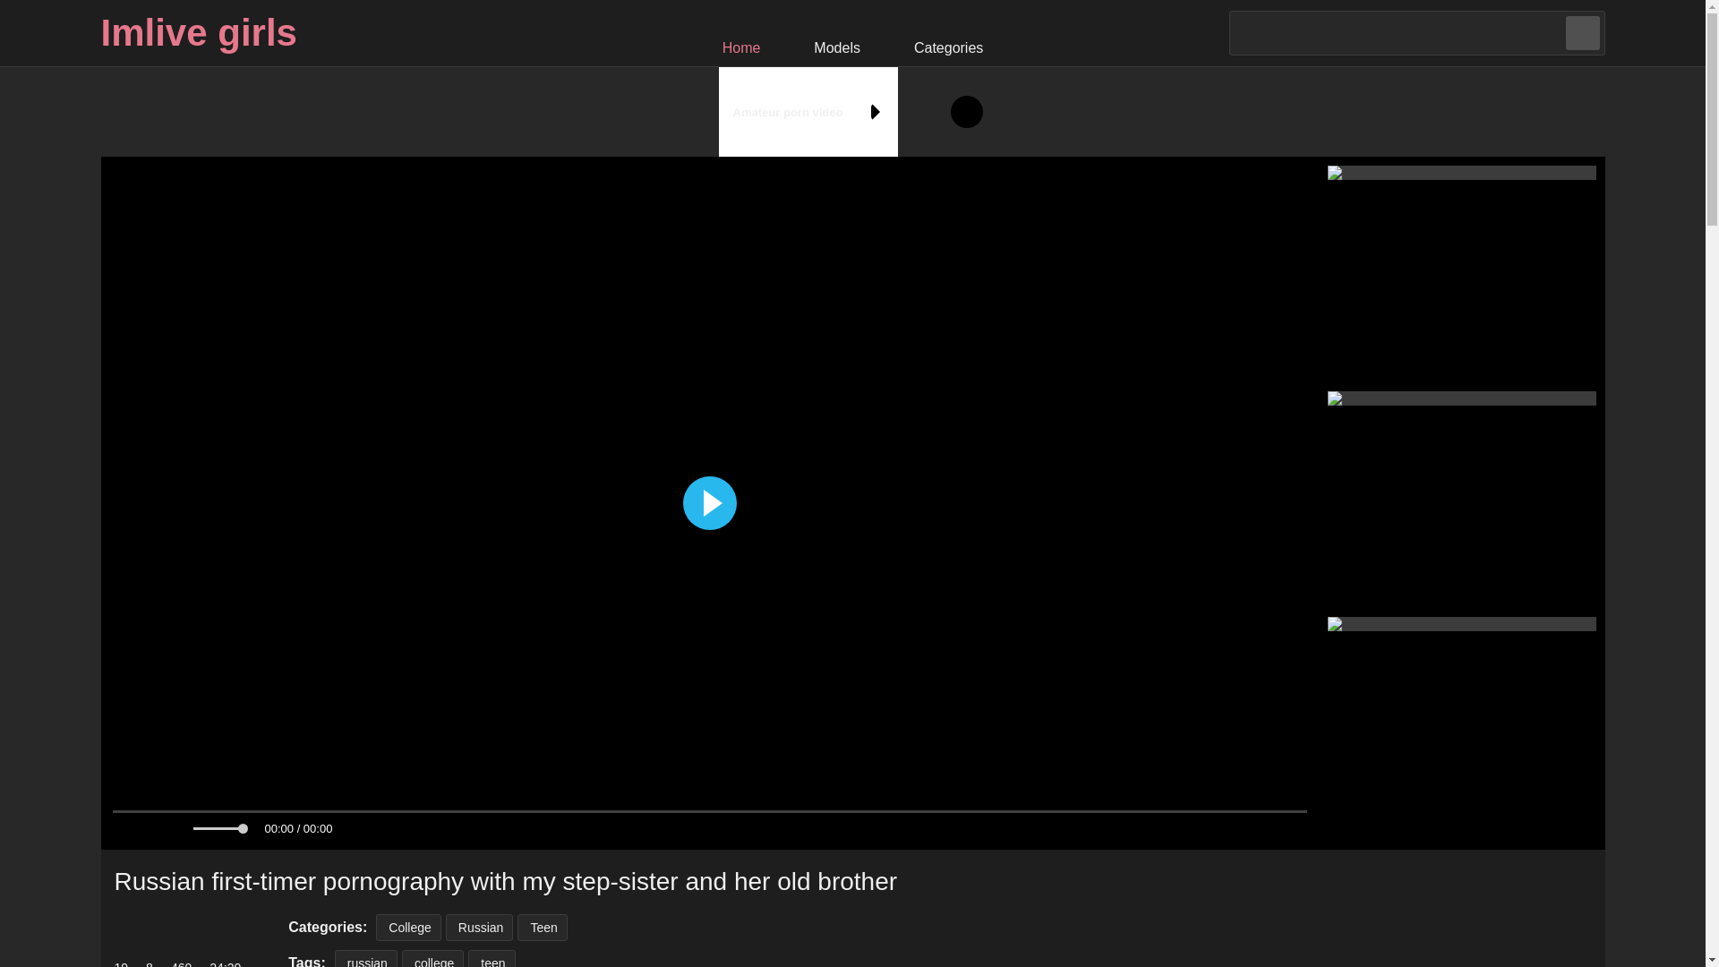  Describe the element at coordinates (1581, 33) in the screenshot. I see `Search` at that location.